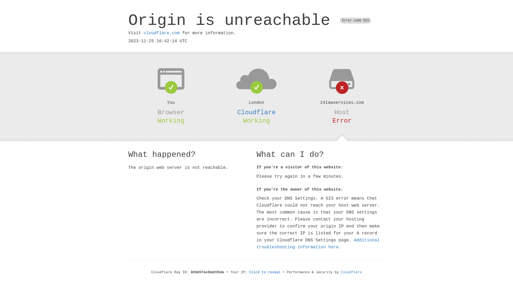 The width and height of the screenshot is (513, 289). Describe the element at coordinates (351, 272) in the screenshot. I see `Cloudflare` at that location.